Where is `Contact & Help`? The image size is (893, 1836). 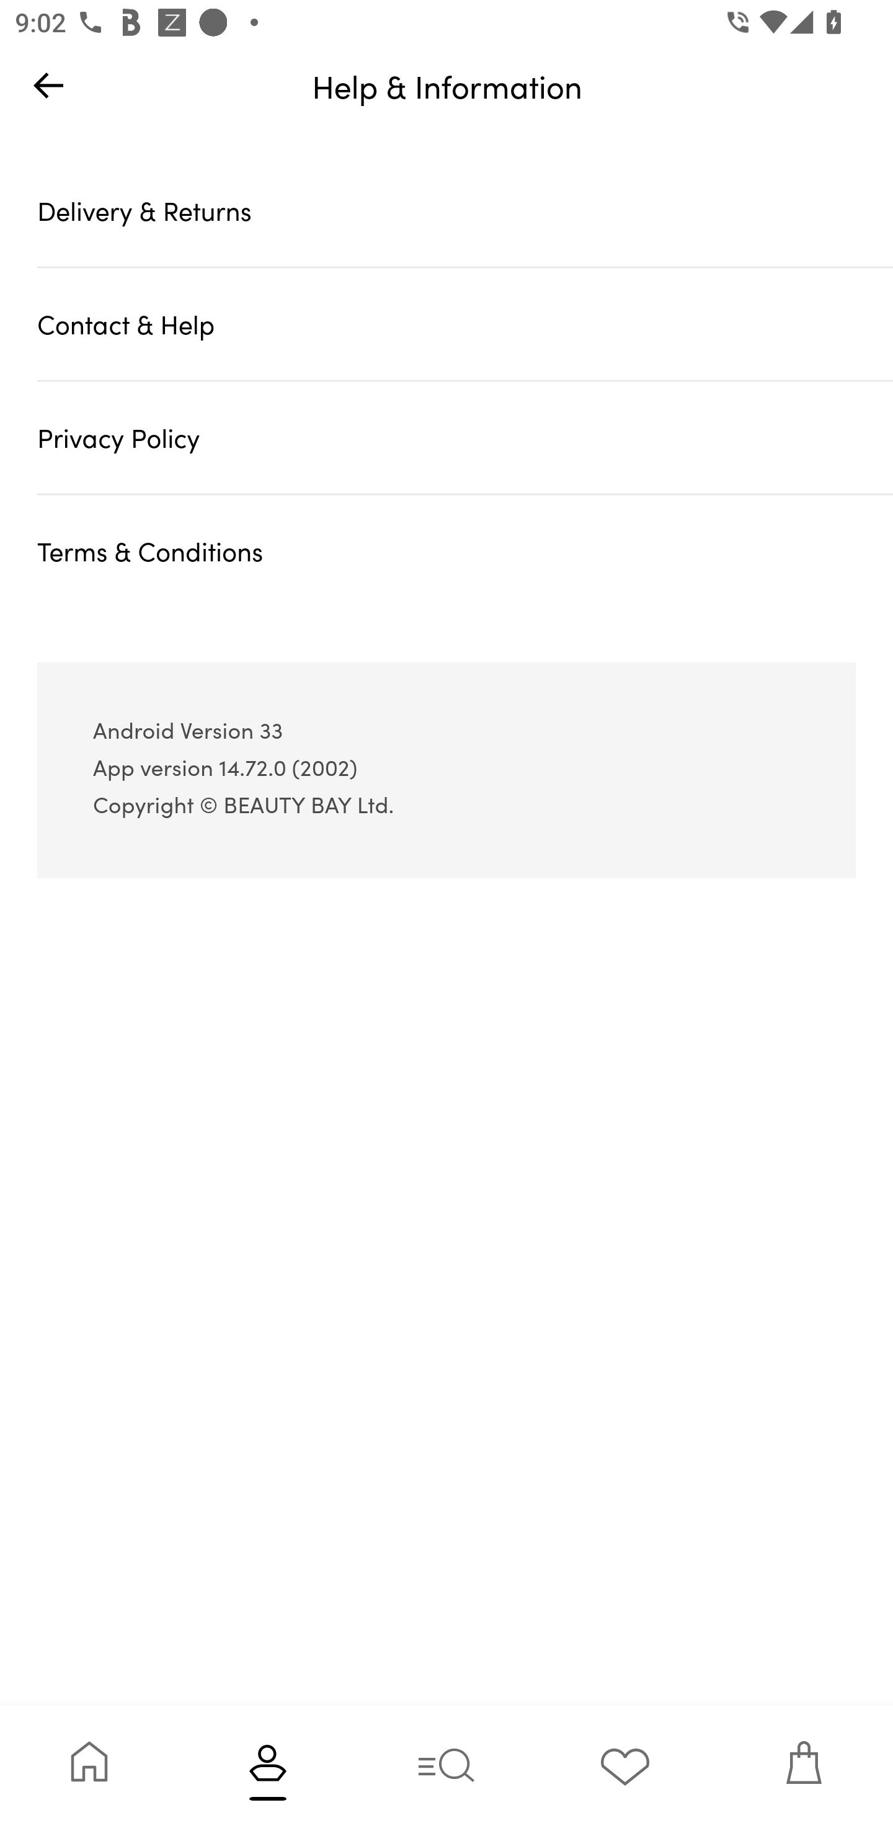
Contact & Help is located at coordinates (465, 324).